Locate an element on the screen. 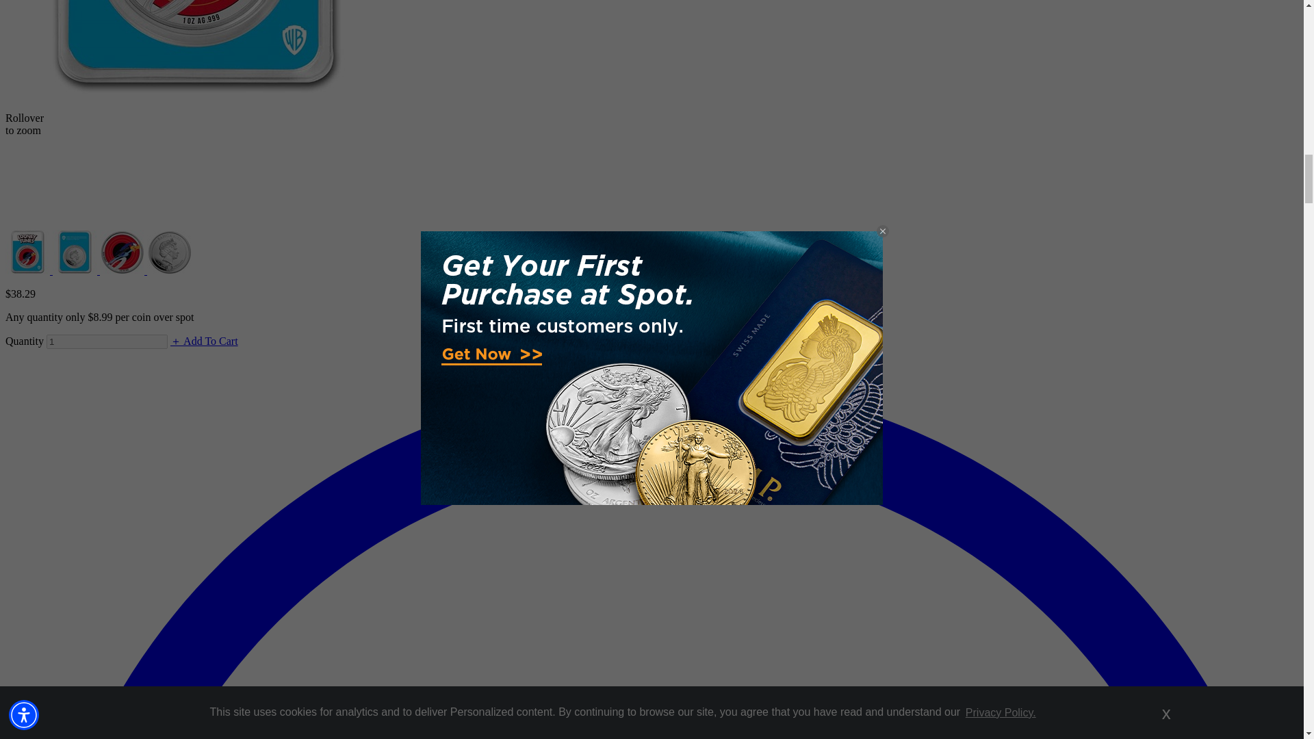  1 is located at coordinates (107, 341).